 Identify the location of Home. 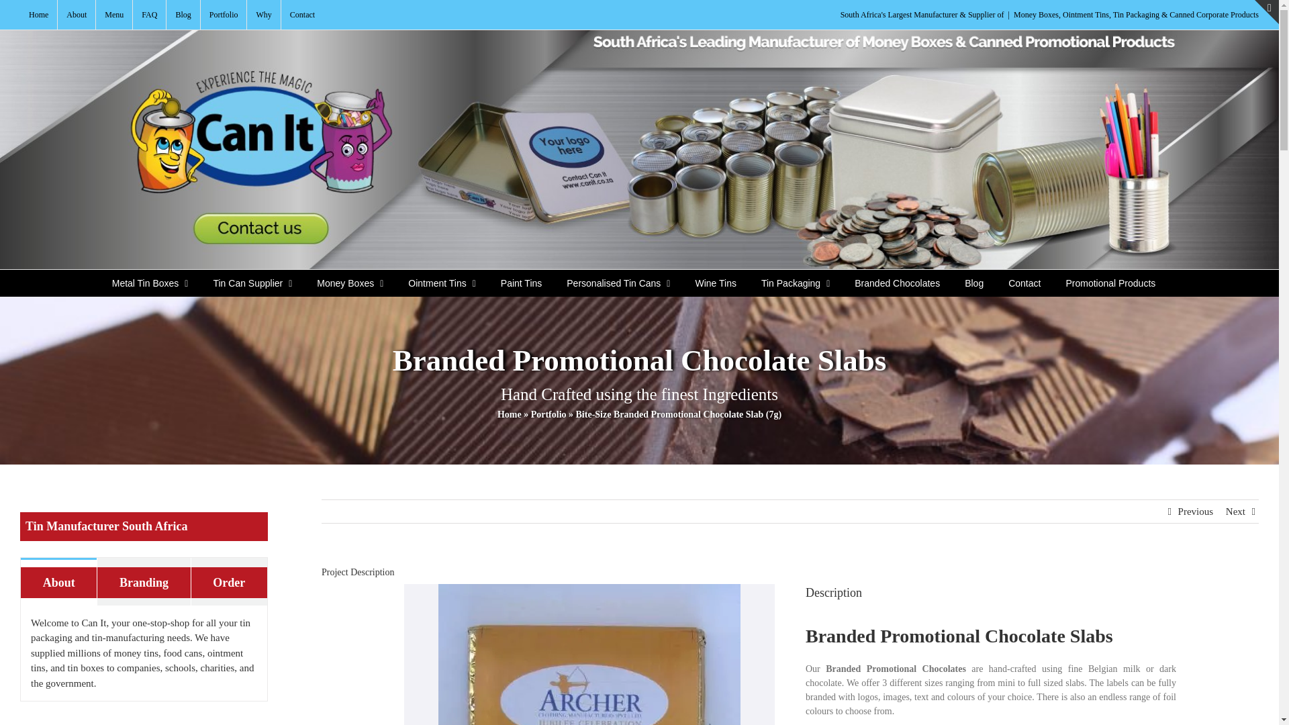
(38, 15).